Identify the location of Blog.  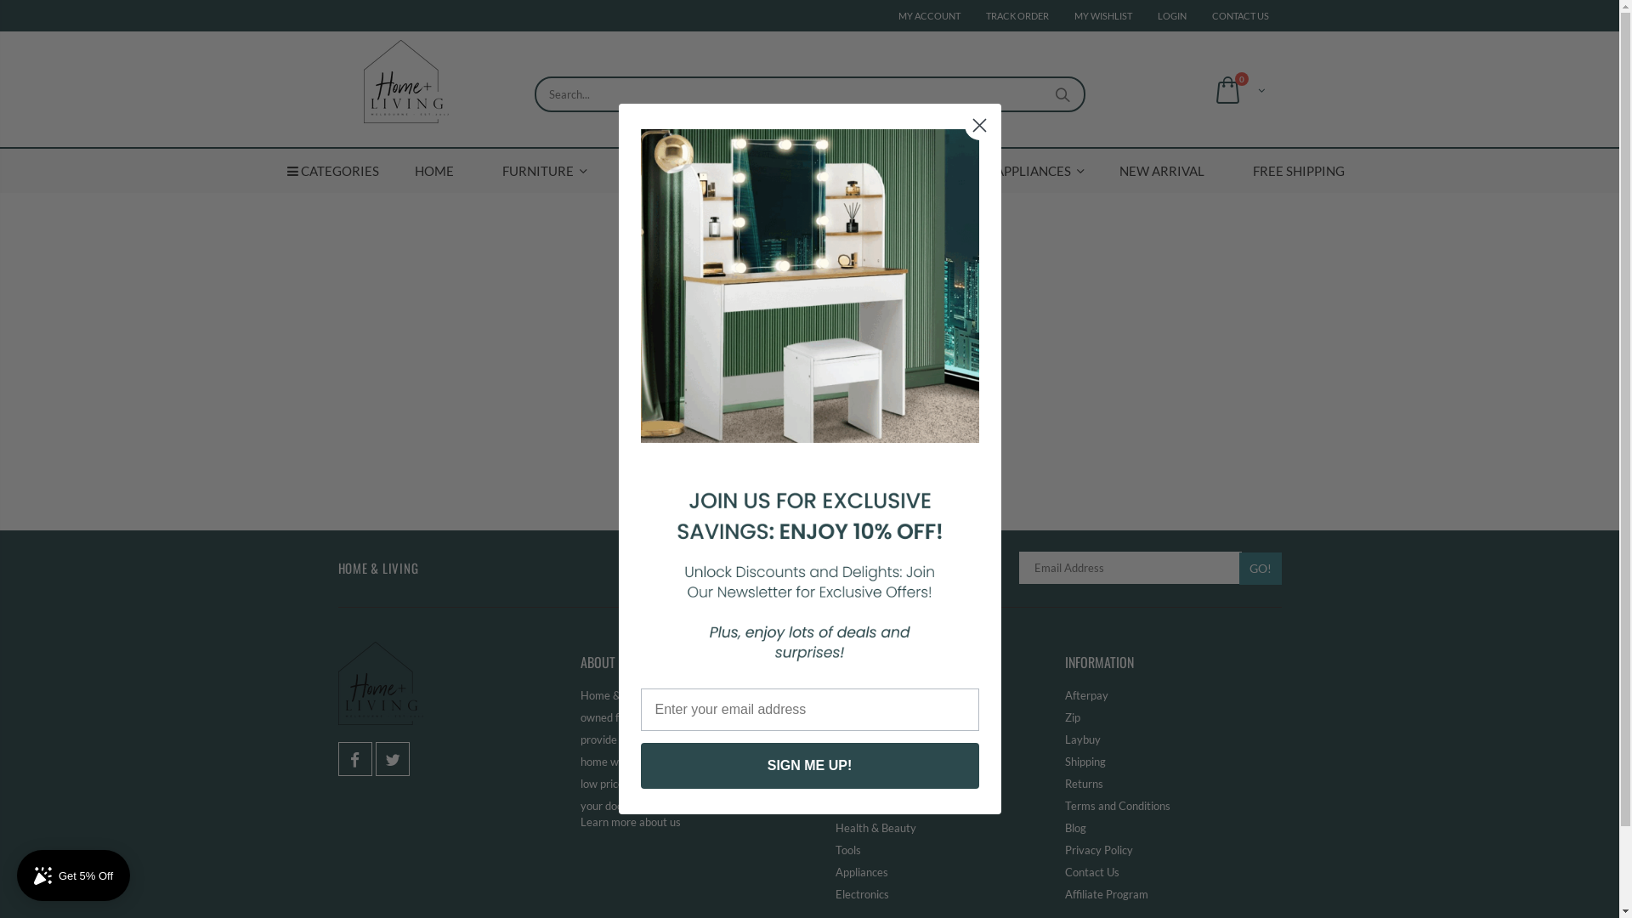
(1074, 828).